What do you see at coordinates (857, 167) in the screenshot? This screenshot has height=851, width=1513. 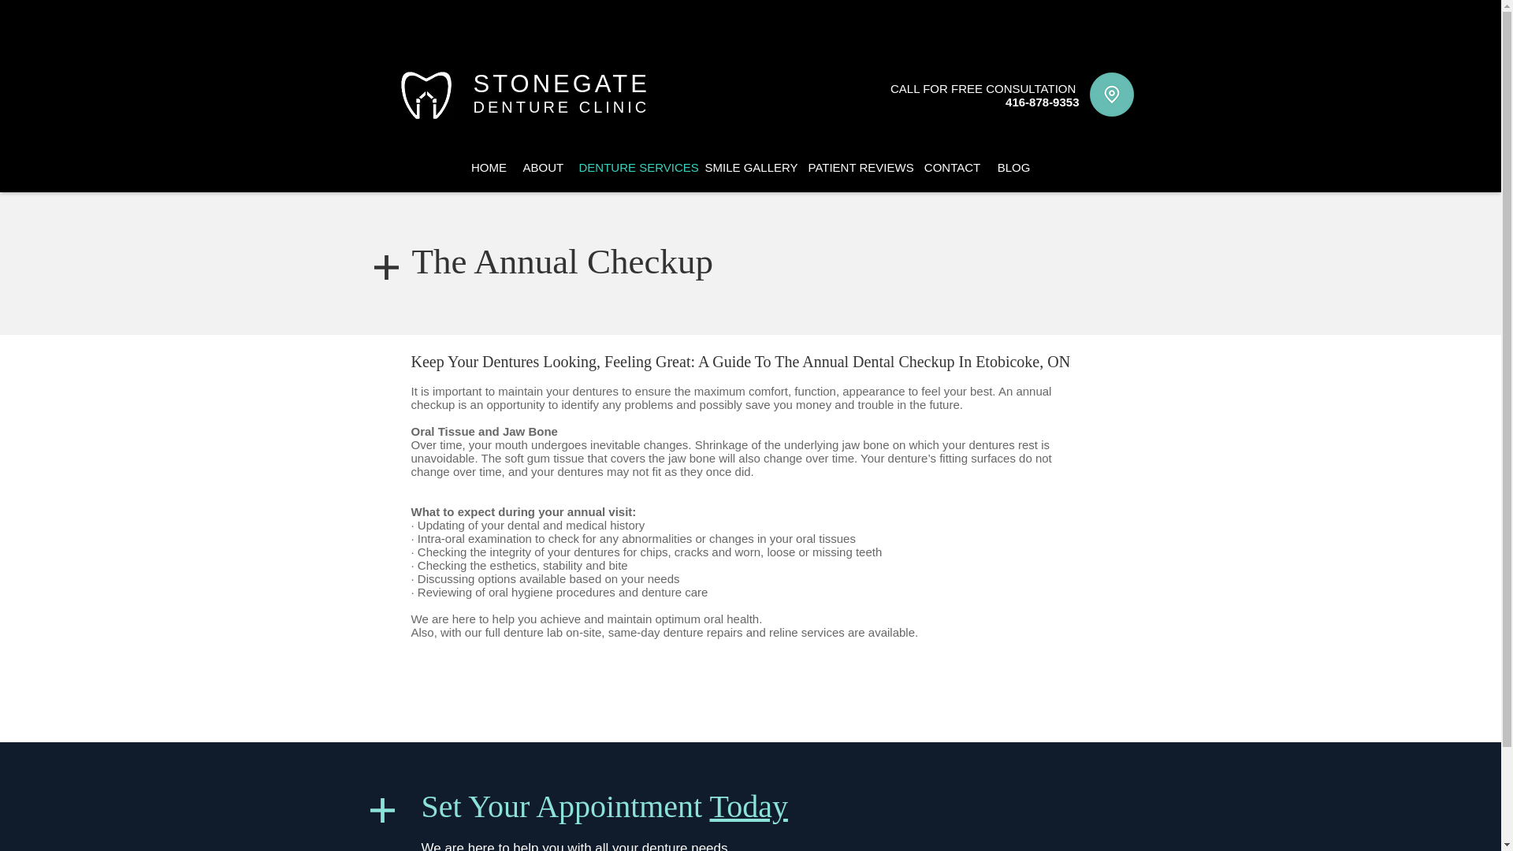 I see `PATIENT REVIEWS` at bounding box center [857, 167].